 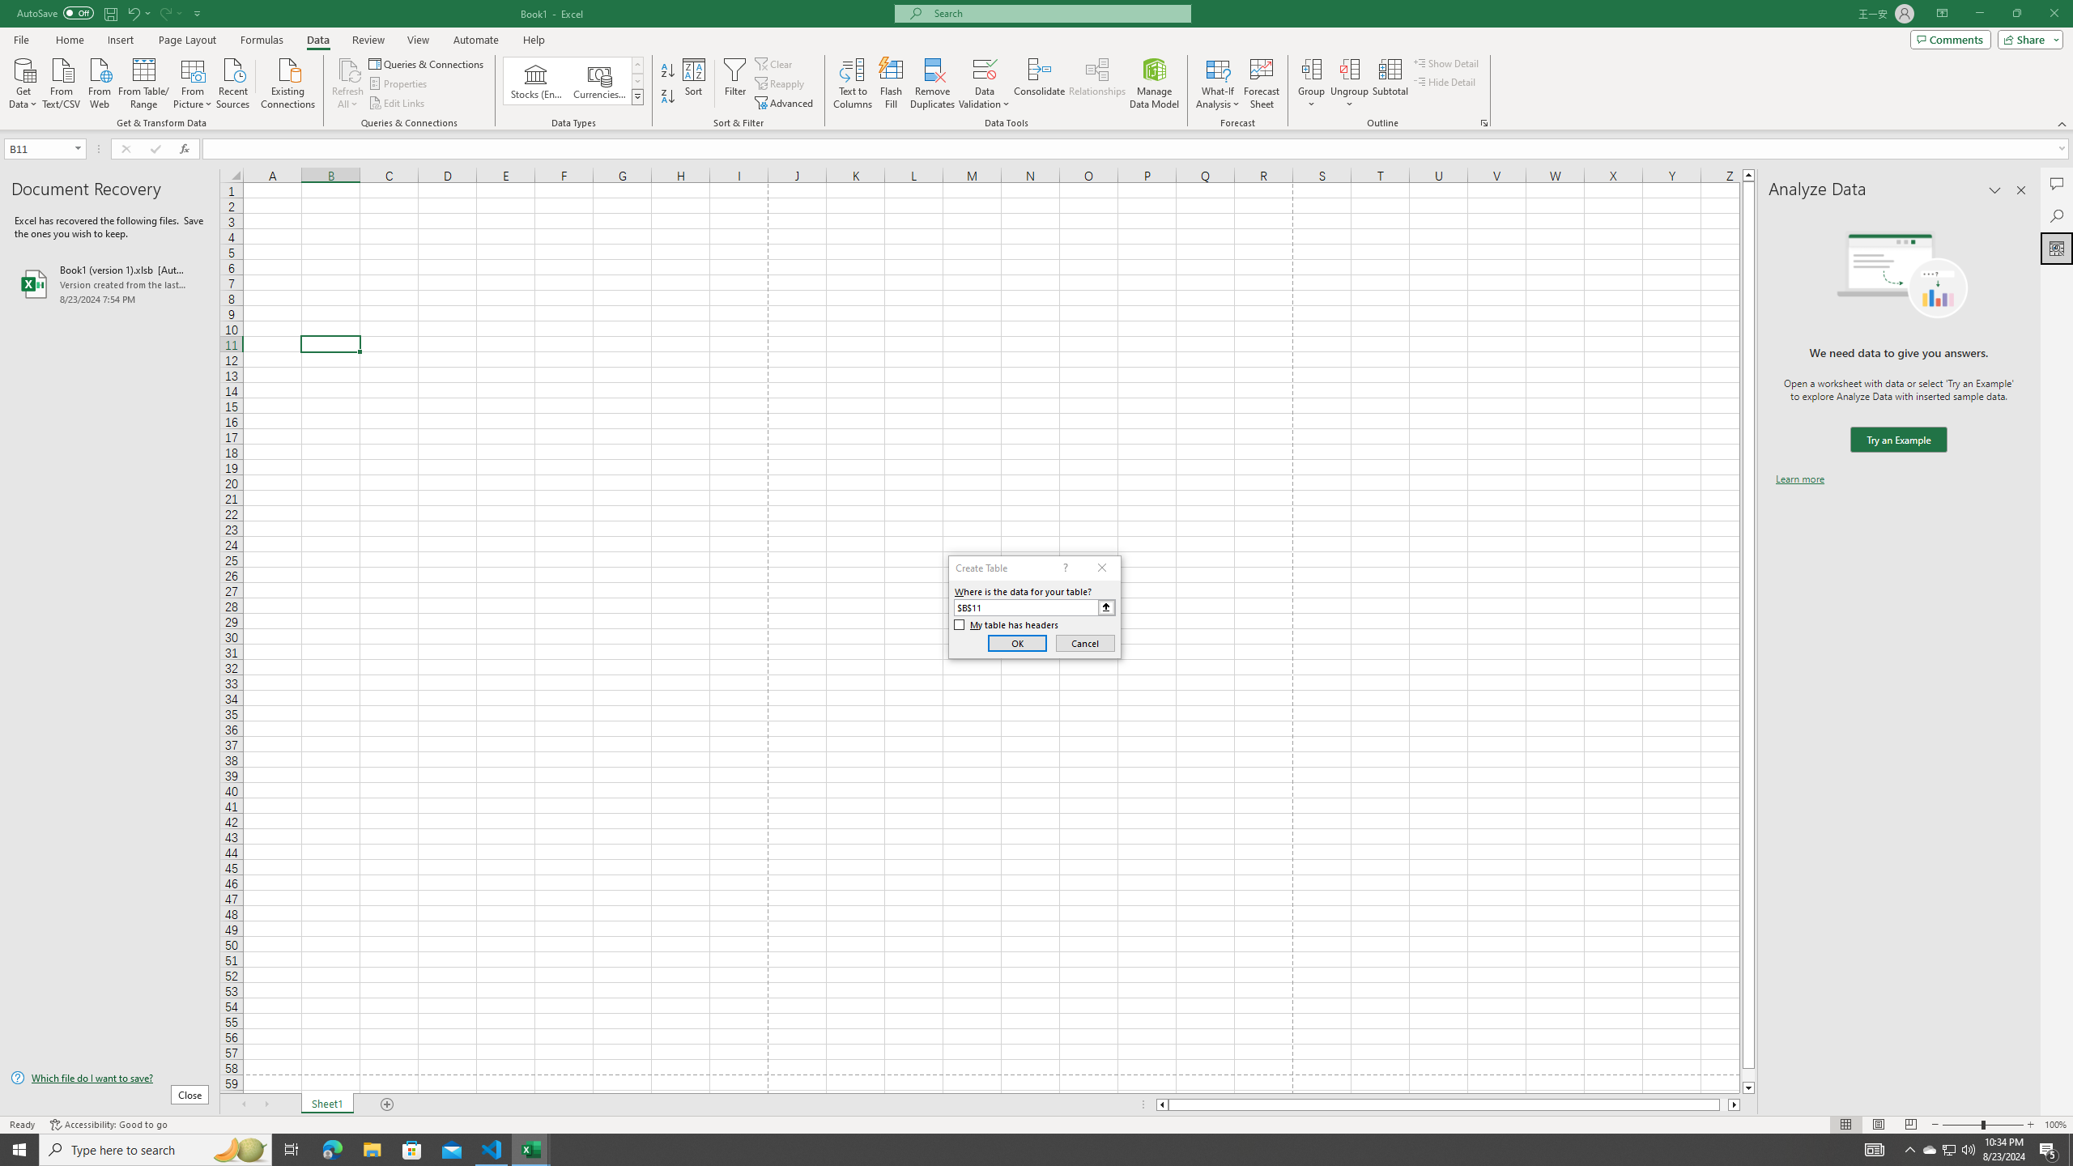 What do you see at coordinates (417, 40) in the screenshot?
I see `View` at bounding box center [417, 40].